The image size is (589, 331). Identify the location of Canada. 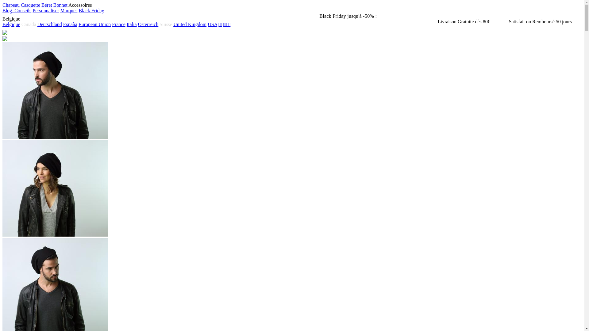
(29, 25).